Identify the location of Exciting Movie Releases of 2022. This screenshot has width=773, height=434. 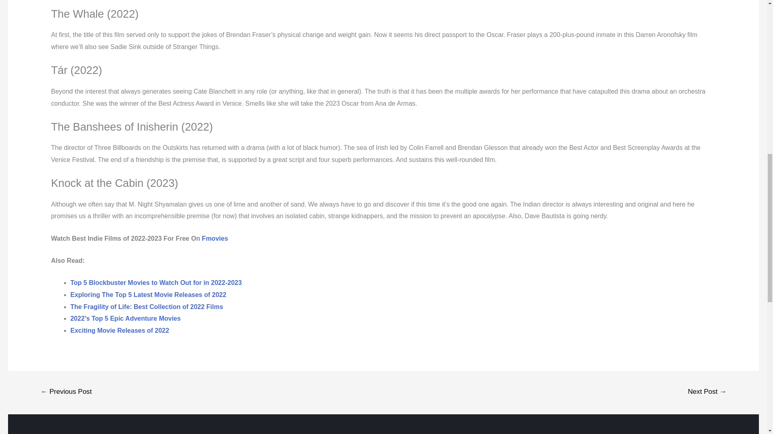
(120, 330).